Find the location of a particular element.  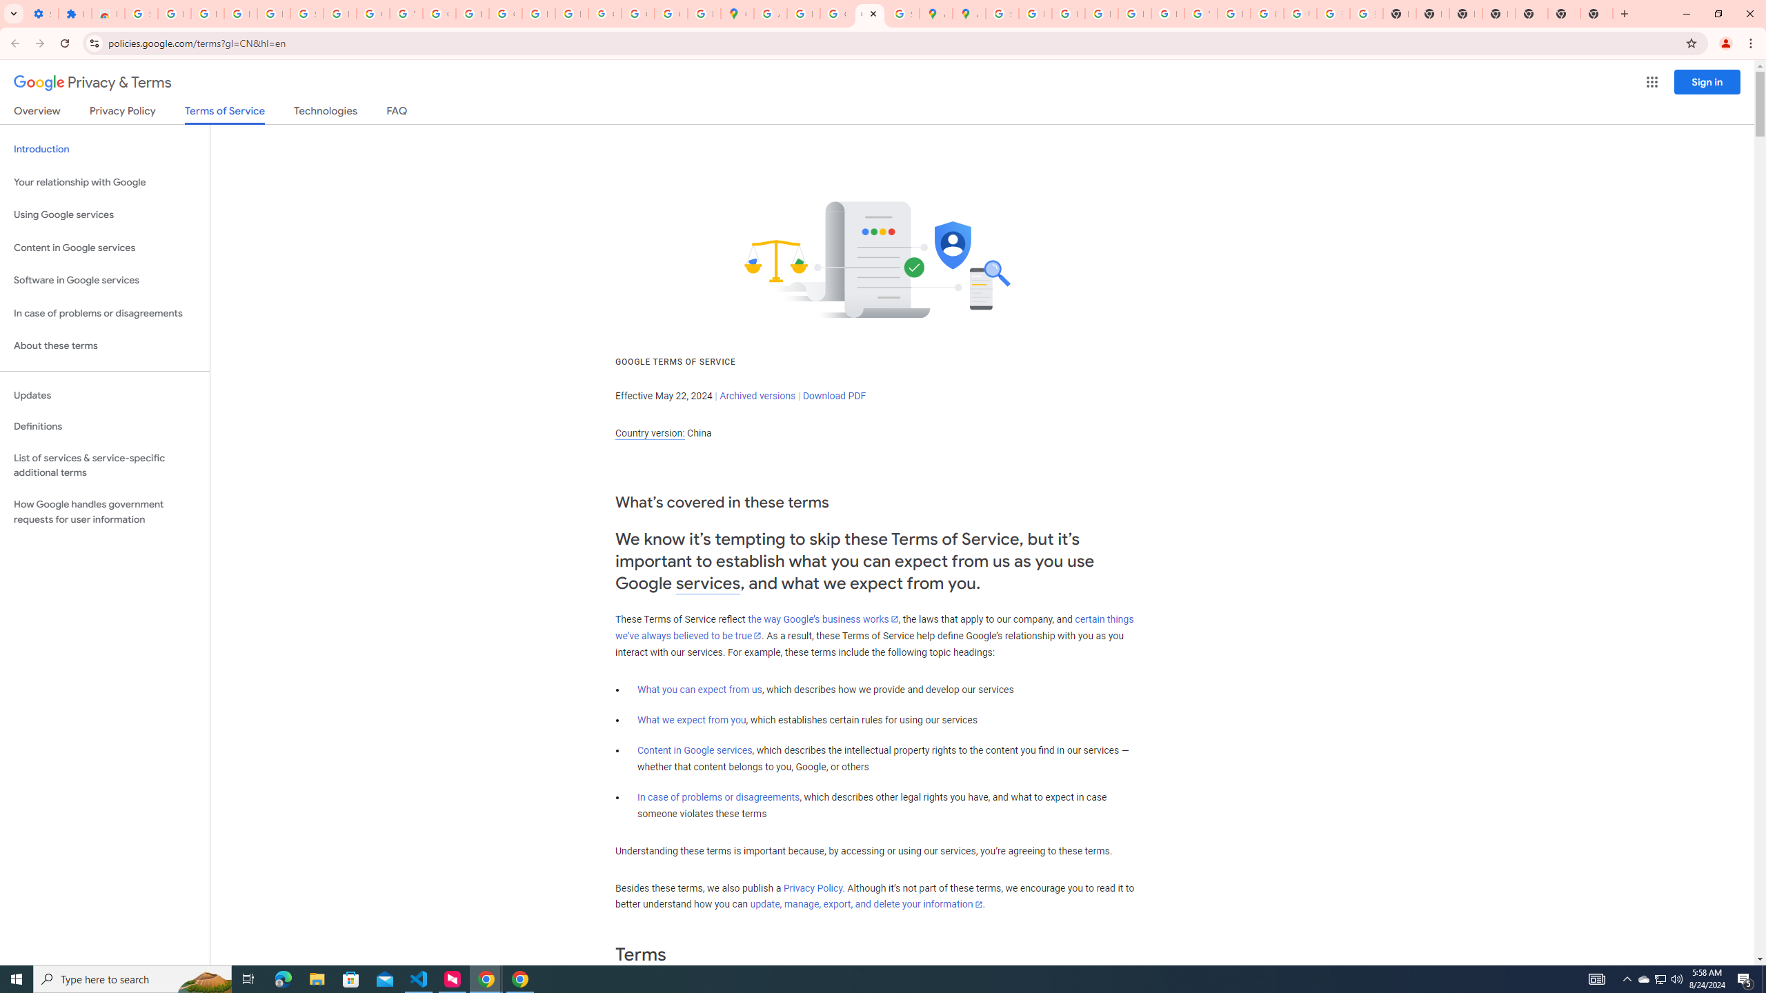

https://scholar.google.com/ is located at coordinates (472, 14).